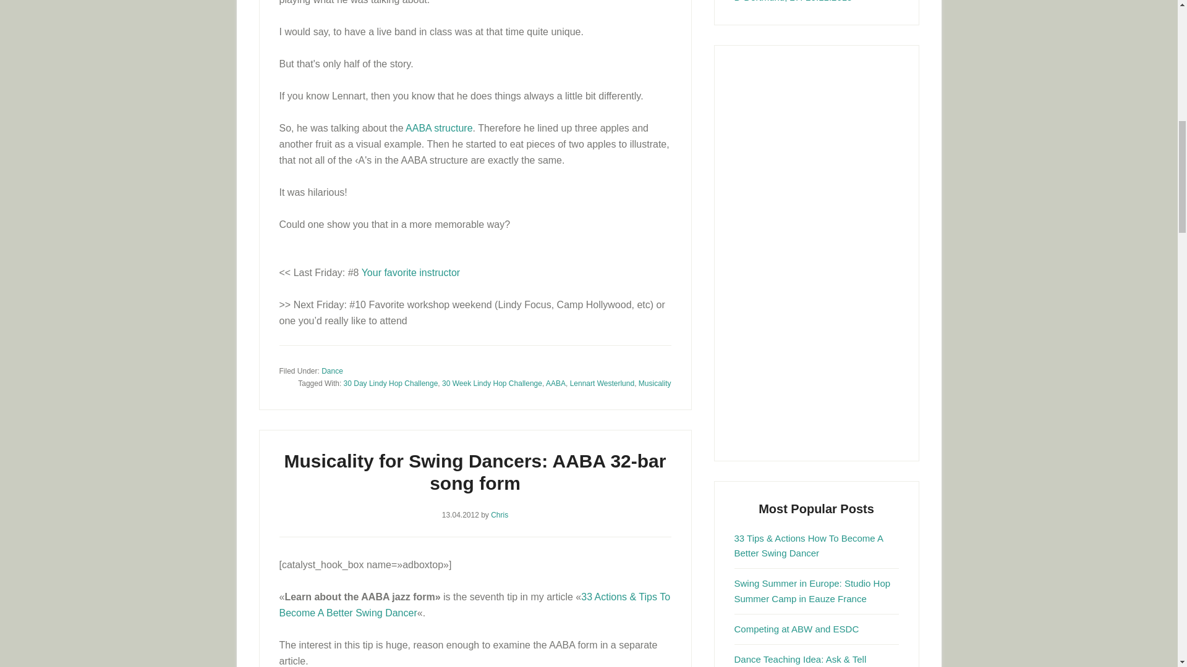 This screenshot has height=667, width=1187. What do you see at coordinates (475, 472) in the screenshot?
I see `Musicality for Swing Dancers: AABA 32-bar song form` at bounding box center [475, 472].